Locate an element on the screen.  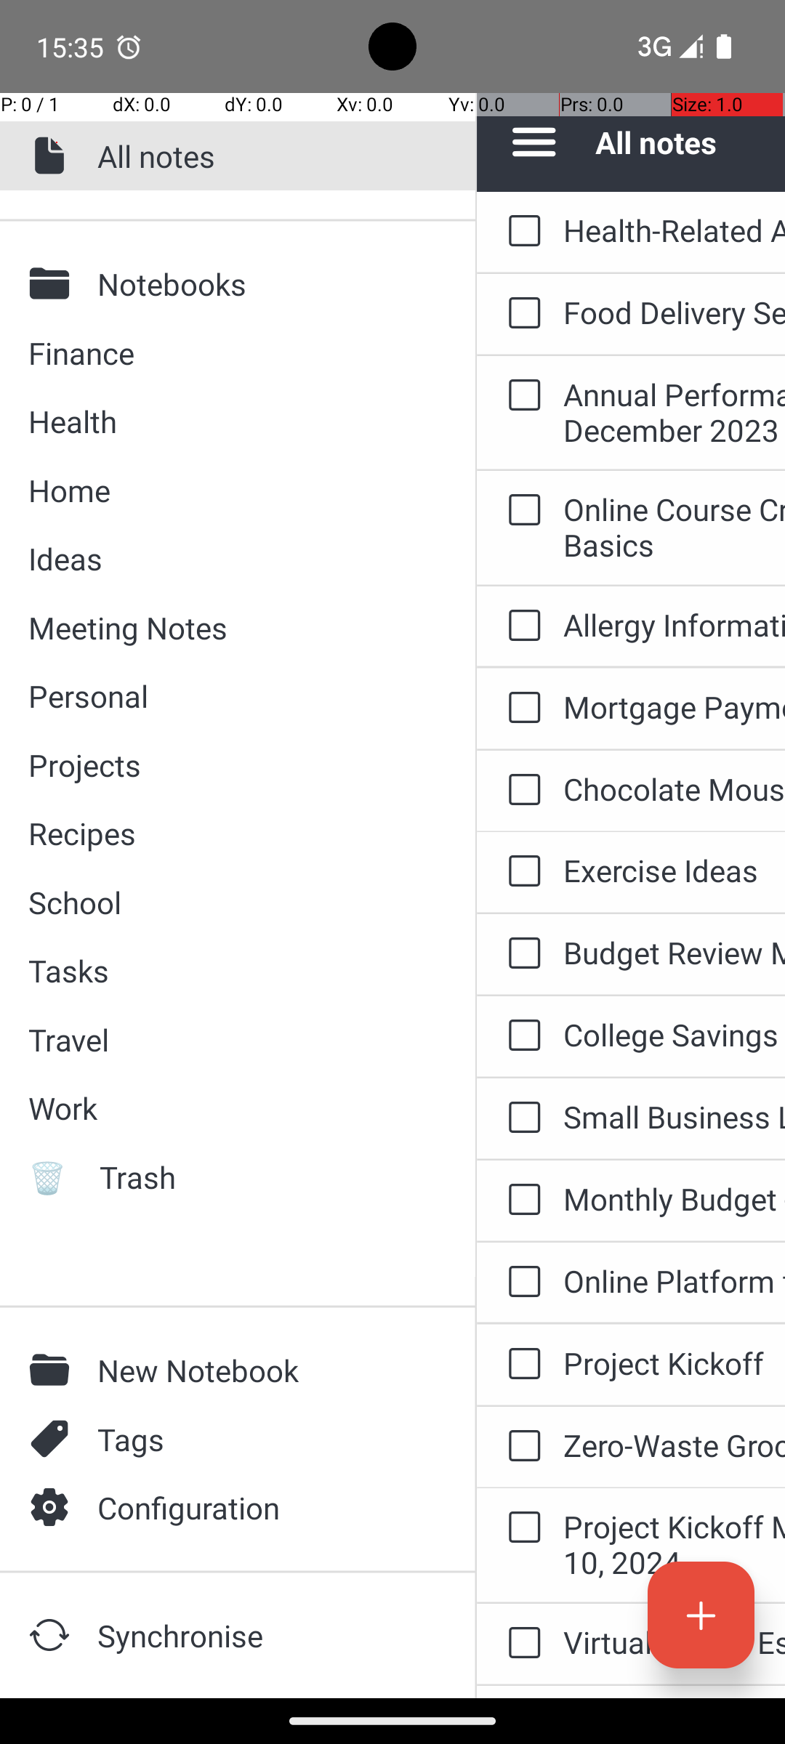
 is located at coordinates (53, 1635).